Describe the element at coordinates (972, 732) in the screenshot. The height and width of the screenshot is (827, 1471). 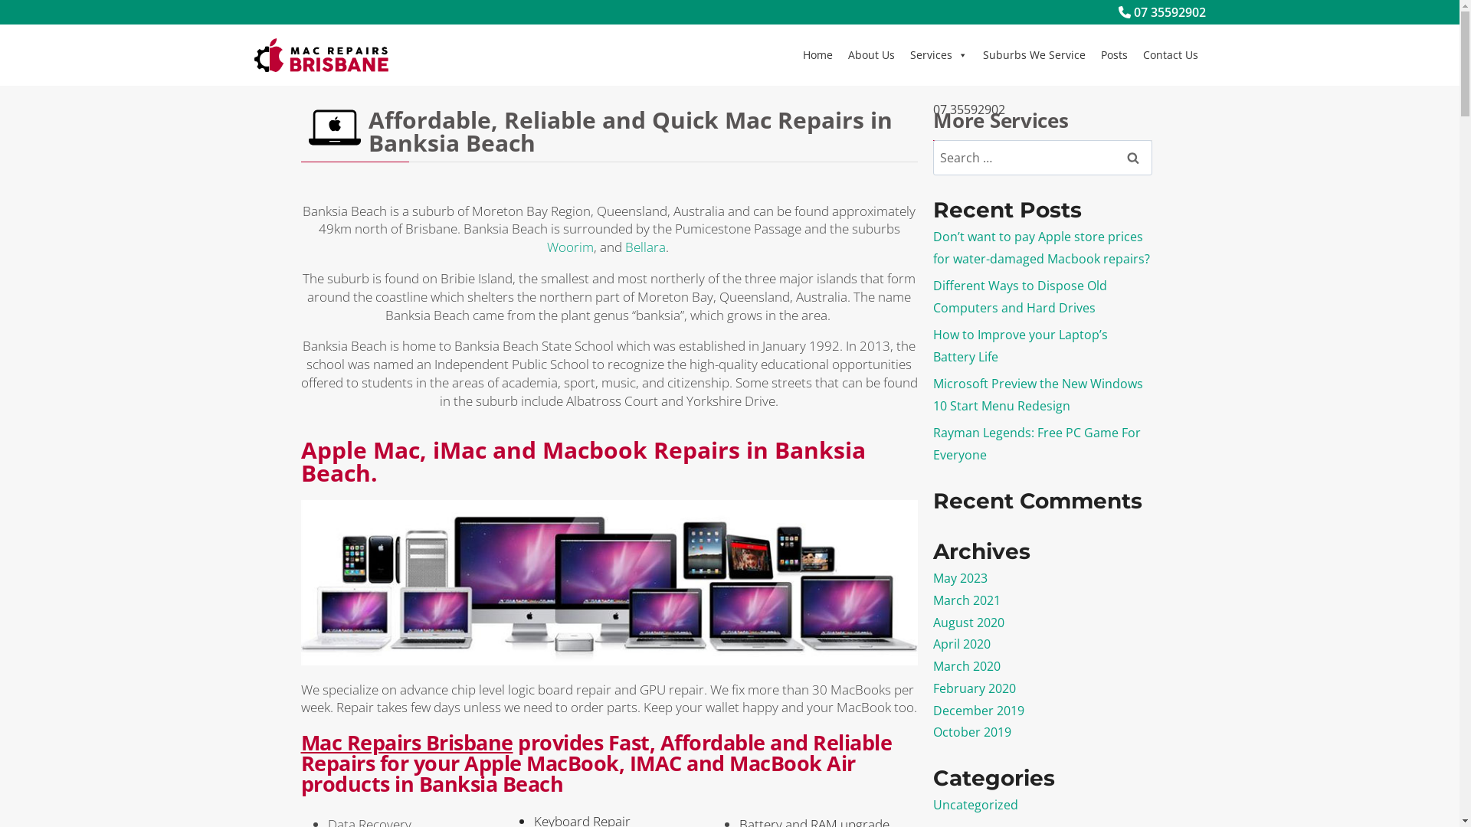
I see `October 2019` at that location.